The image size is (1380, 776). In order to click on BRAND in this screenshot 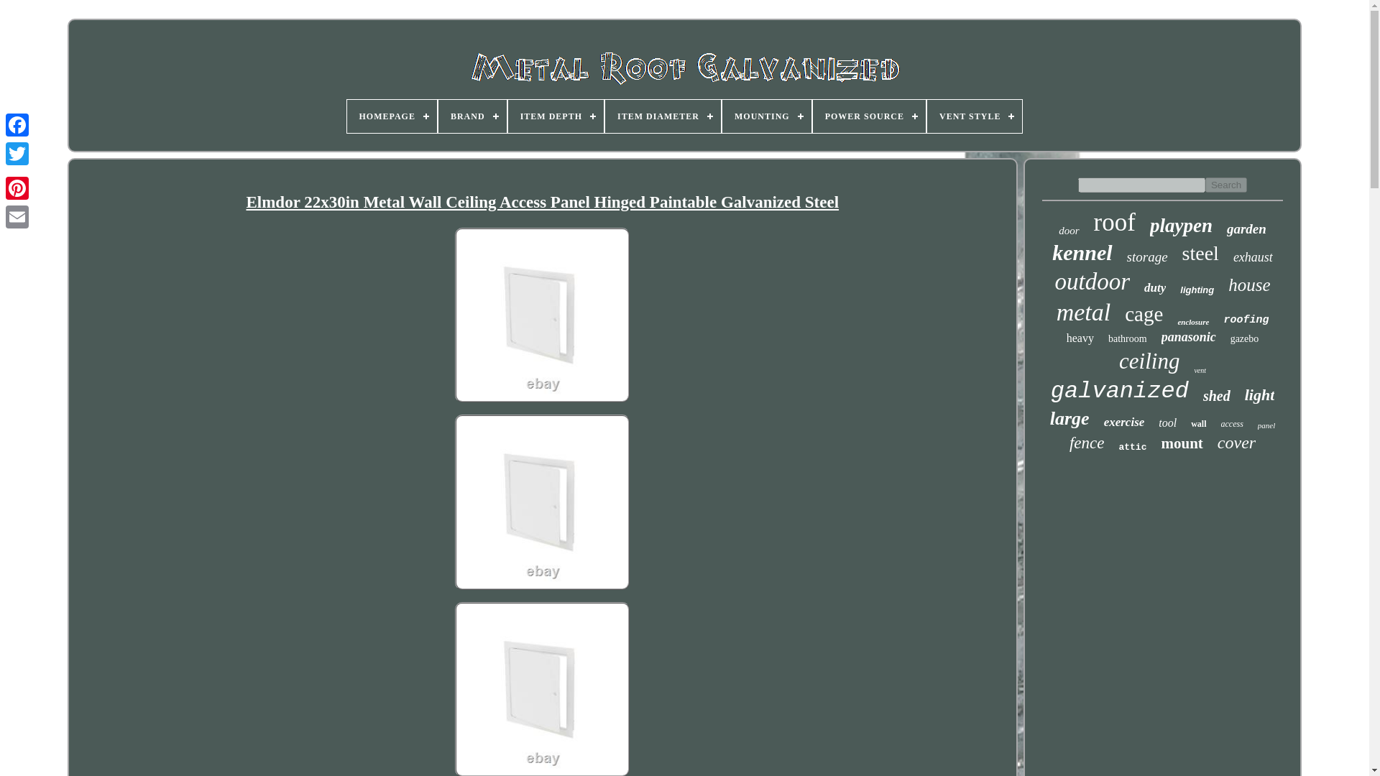, I will do `click(472, 116)`.